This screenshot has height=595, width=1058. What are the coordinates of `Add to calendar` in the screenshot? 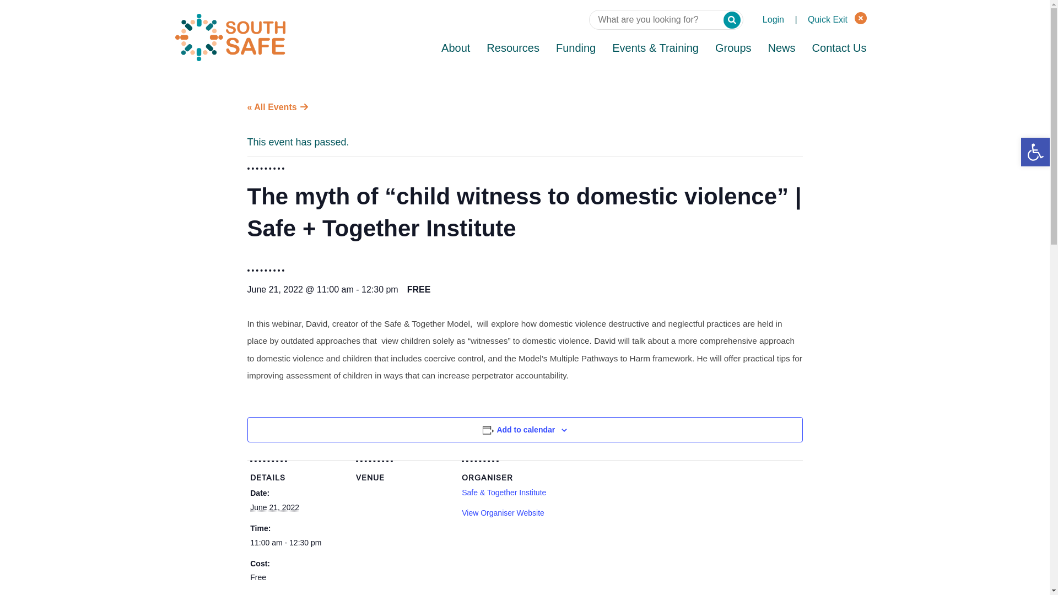 It's located at (526, 430).